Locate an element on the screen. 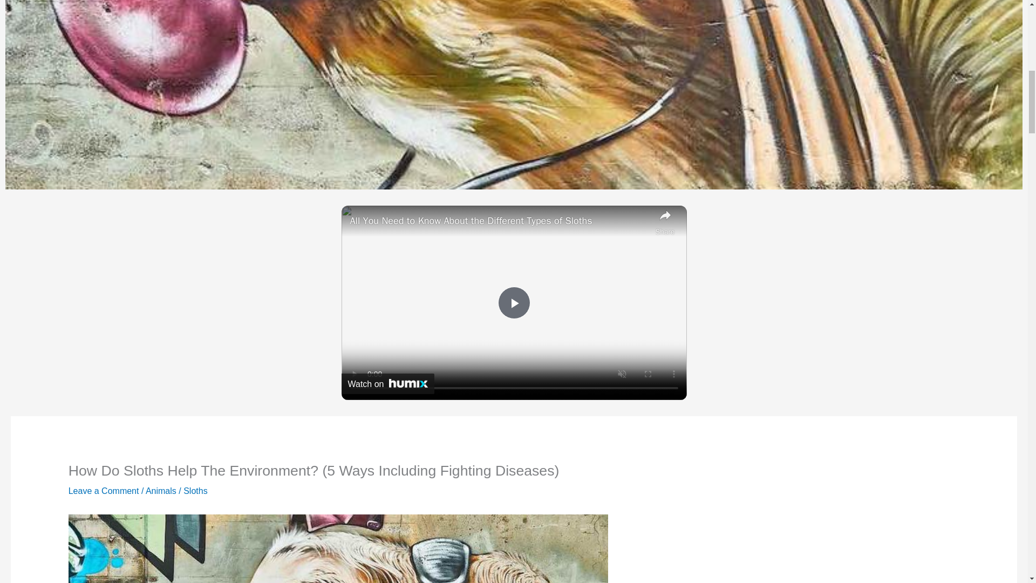 The image size is (1036, 583). Leave a Comment is located at coordinates (104, 491).